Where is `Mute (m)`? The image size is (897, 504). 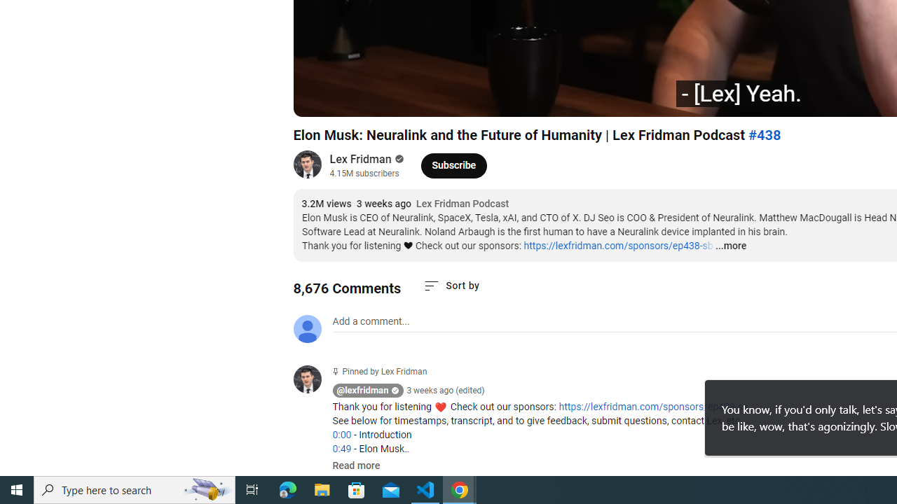 Mute (m) is located at coordinates (384, 99).